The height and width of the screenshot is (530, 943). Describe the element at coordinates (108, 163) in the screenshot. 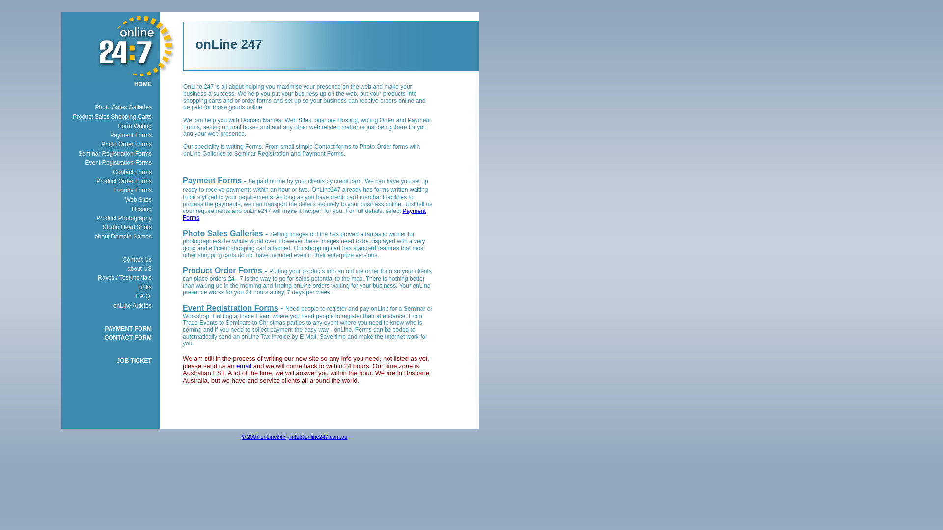

I see `Event Registration Forms  ` at that location.